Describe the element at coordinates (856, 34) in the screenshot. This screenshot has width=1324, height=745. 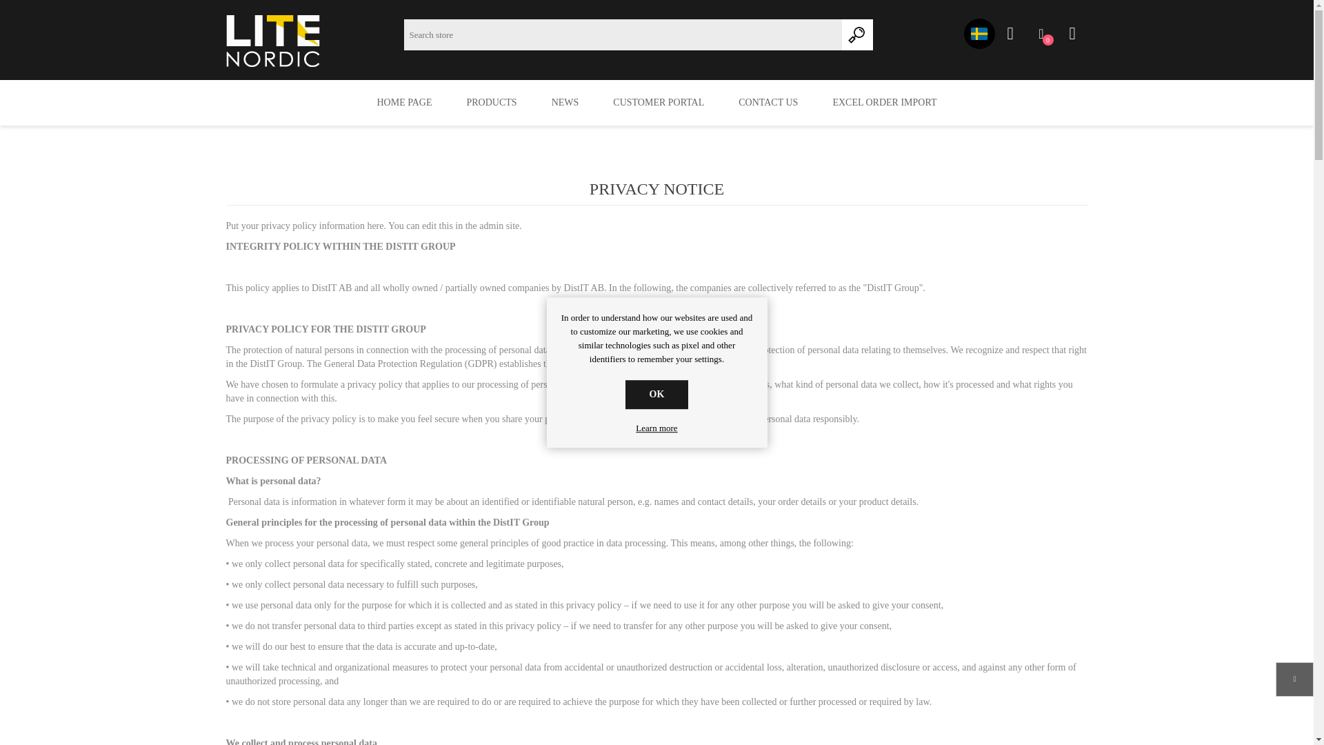
I see `CONTACT US` at that location.